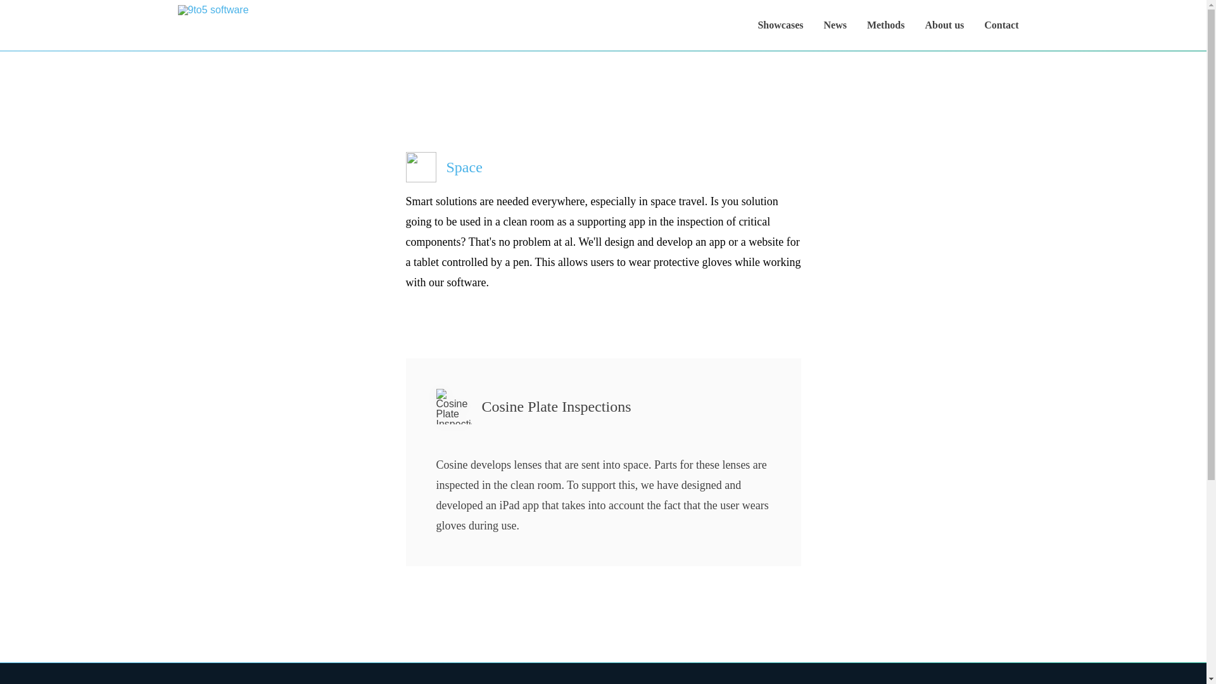  Describe the element at coordinates (780, 25) in the screenshot. I see `Showcases` at that location.